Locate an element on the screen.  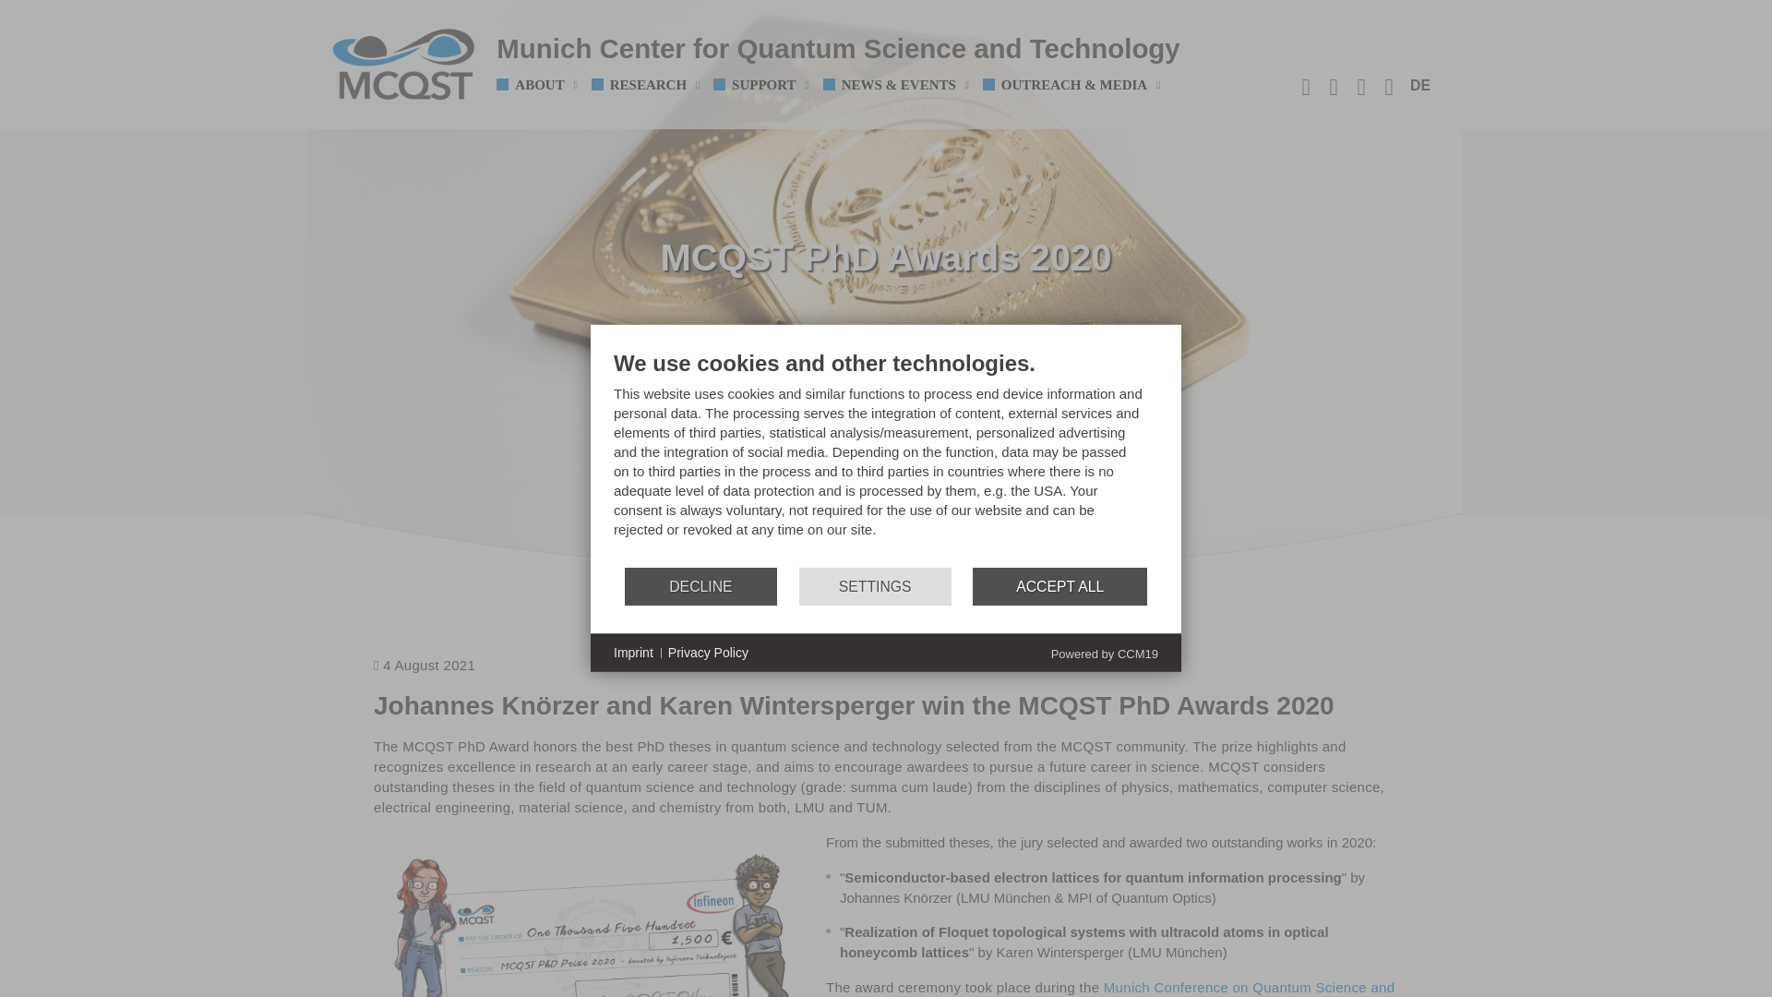
RESEARCH is located at coordinates (653, 79).